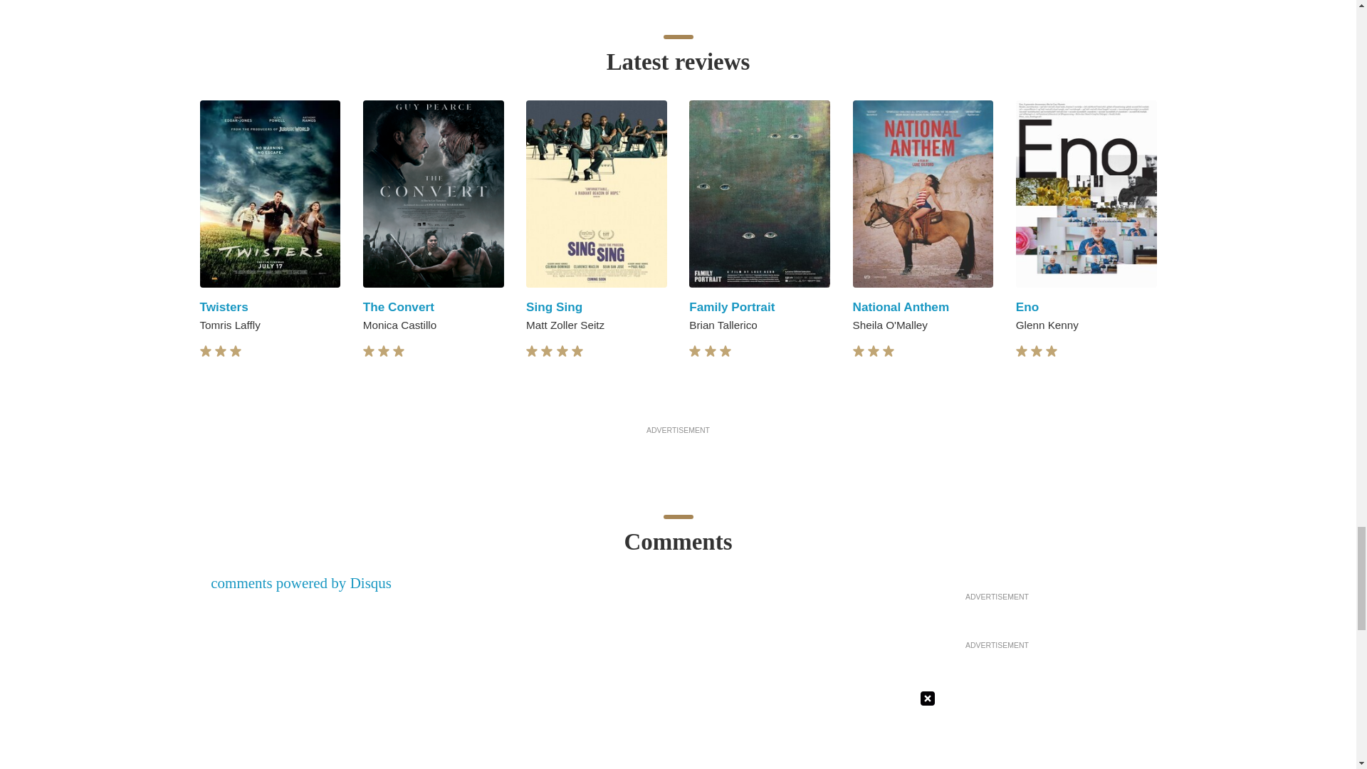  What do you see at coordinates (531, 351) in the screenshot?
I see `star-full` at bounding box center [531, 351].